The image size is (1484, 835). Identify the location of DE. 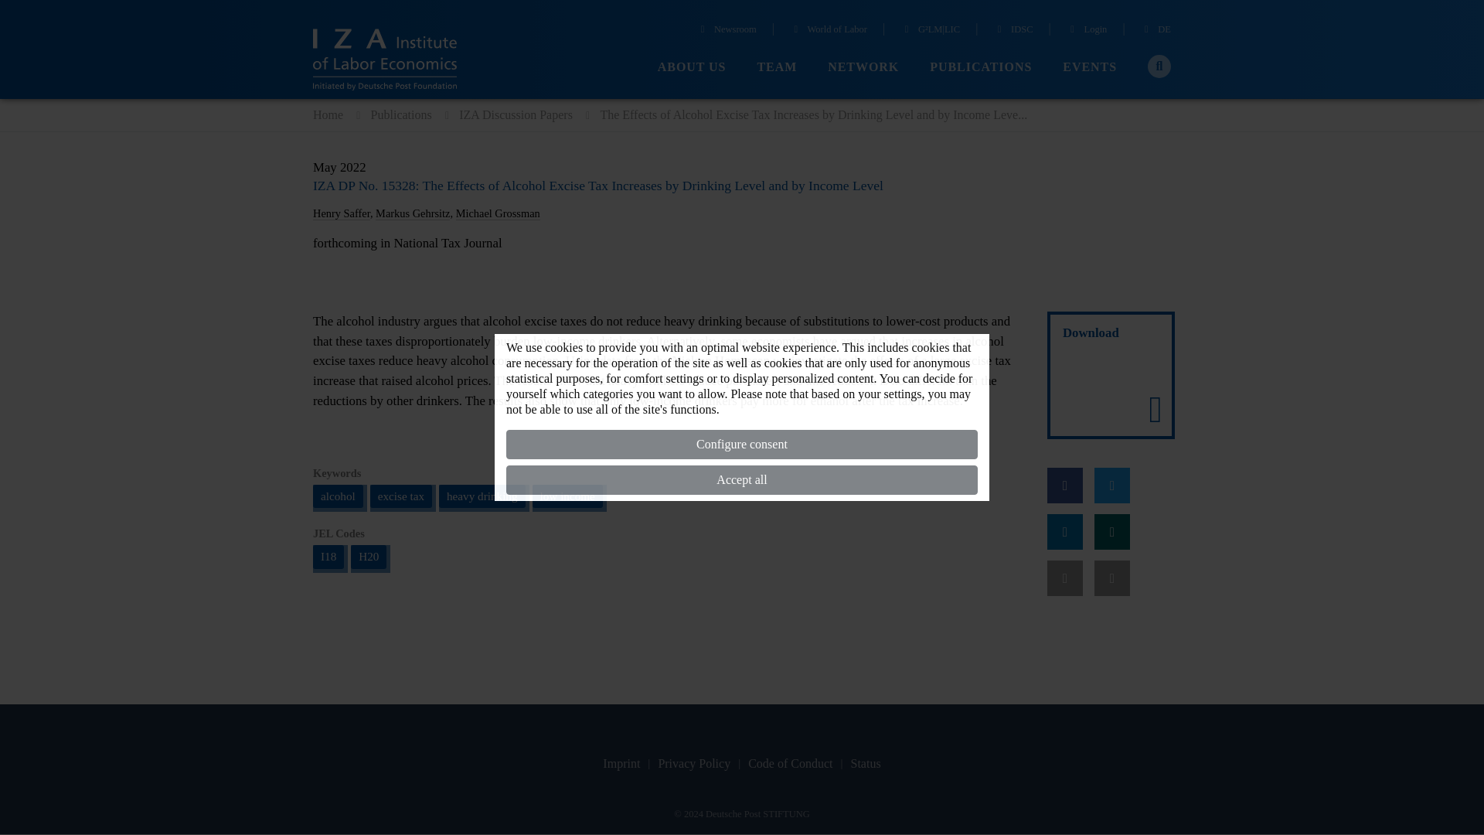
(1156, 31).